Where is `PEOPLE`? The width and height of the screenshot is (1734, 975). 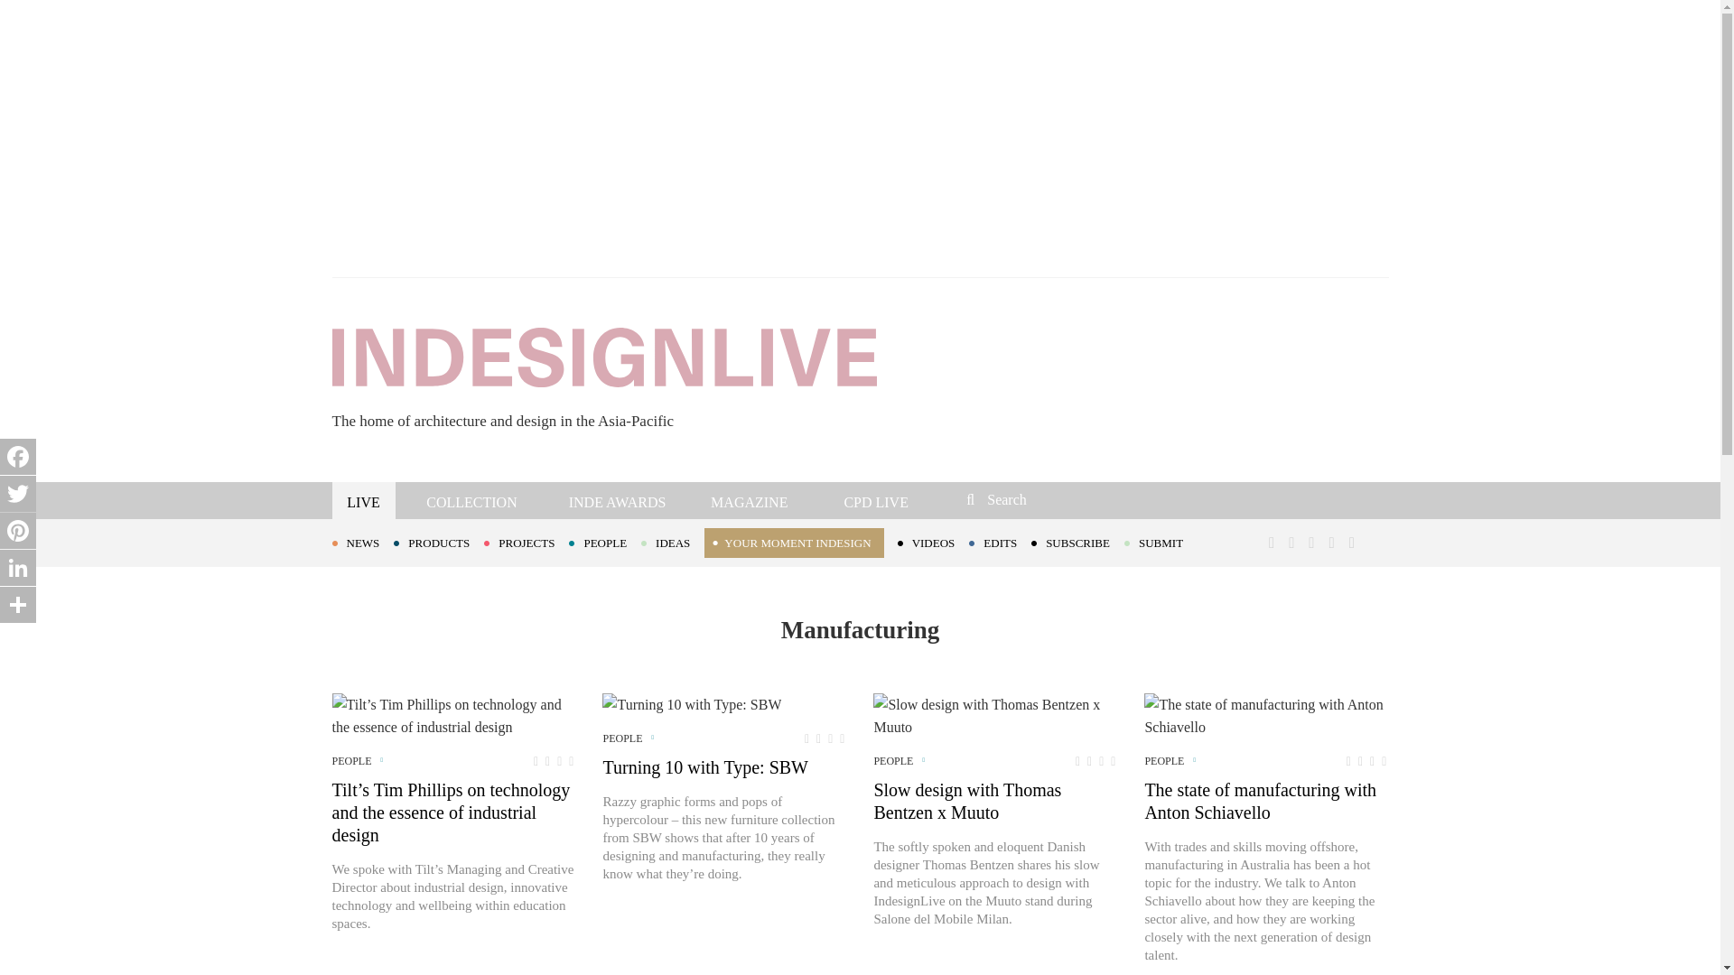
PEOPLE is located at coordinates (605, 542).